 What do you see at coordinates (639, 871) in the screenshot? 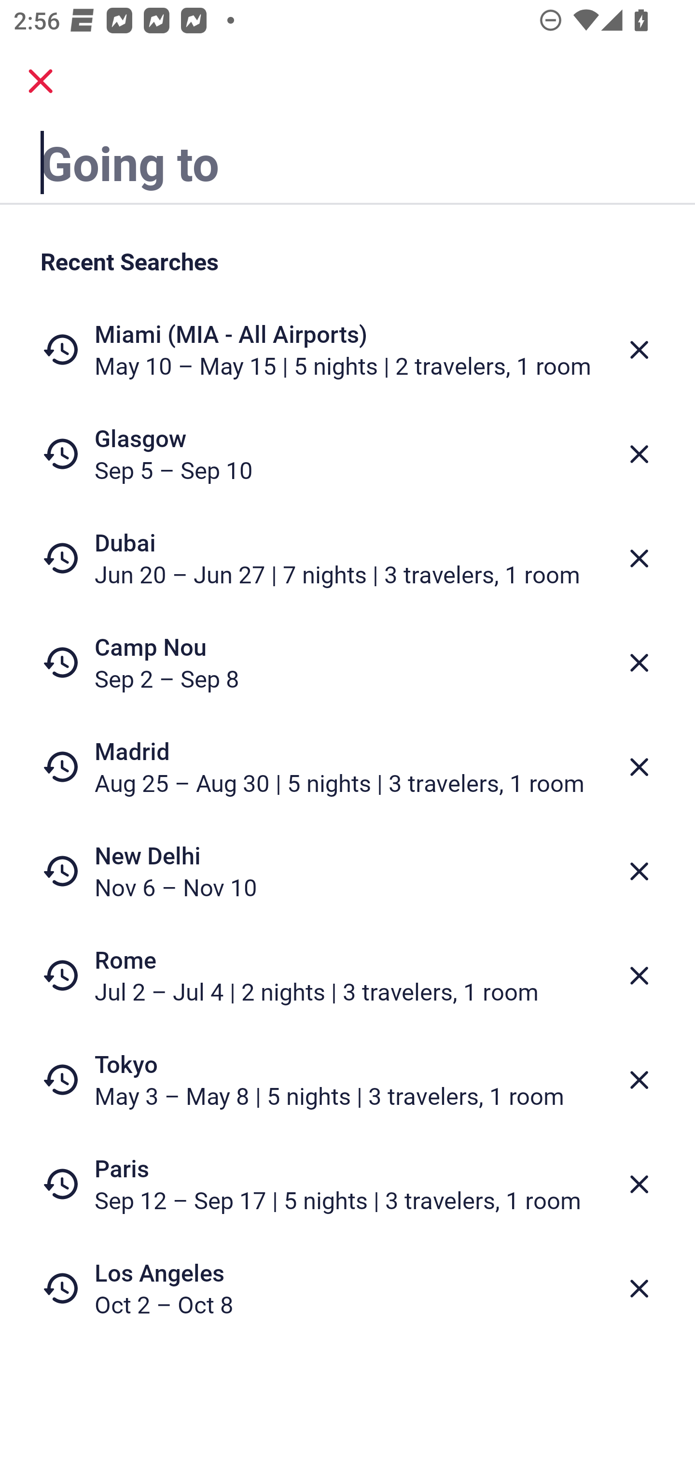
I see `Delete from recent searches` at bounding box center [639, 871].